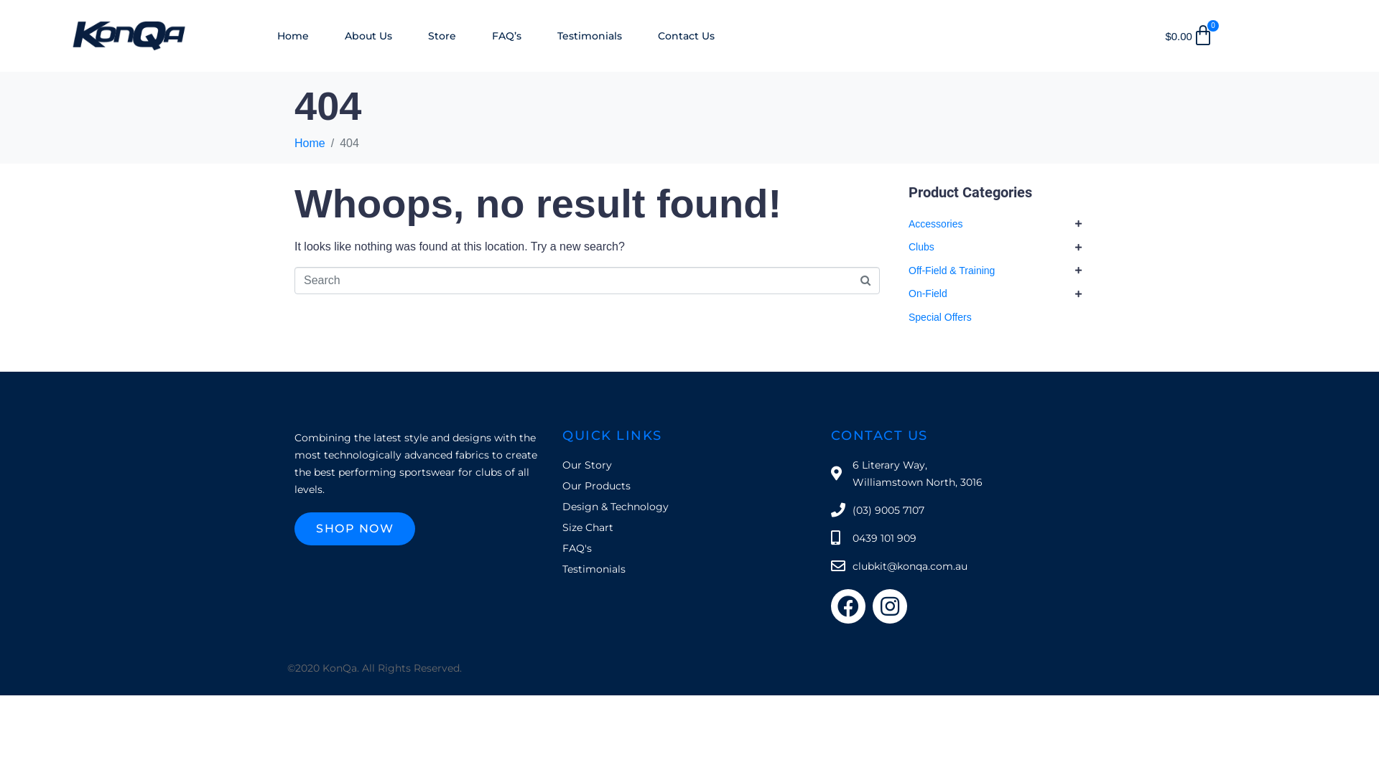 The height and width of the screenshot is (775, 1379). Describe the element at coordinates (355, 529) in the screenshot. I see `SHOP NOW` at that location.